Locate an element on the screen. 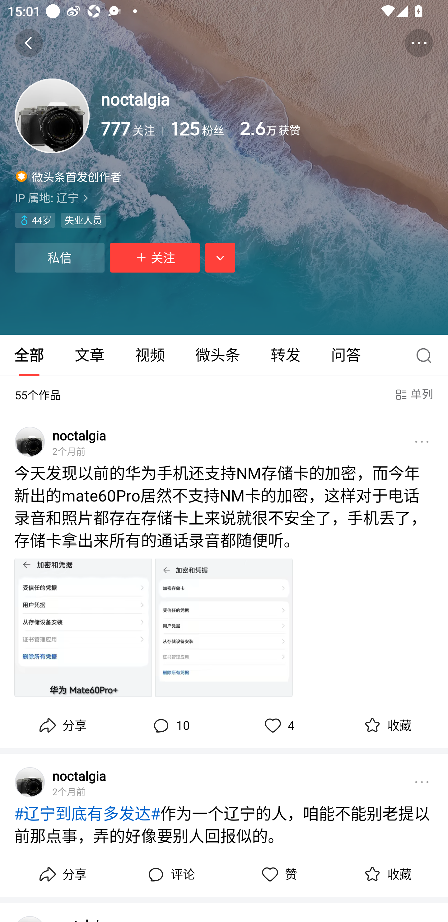 The width and height of the screenshot is (448, 922). 视频 is located at coordinates (150, 355).